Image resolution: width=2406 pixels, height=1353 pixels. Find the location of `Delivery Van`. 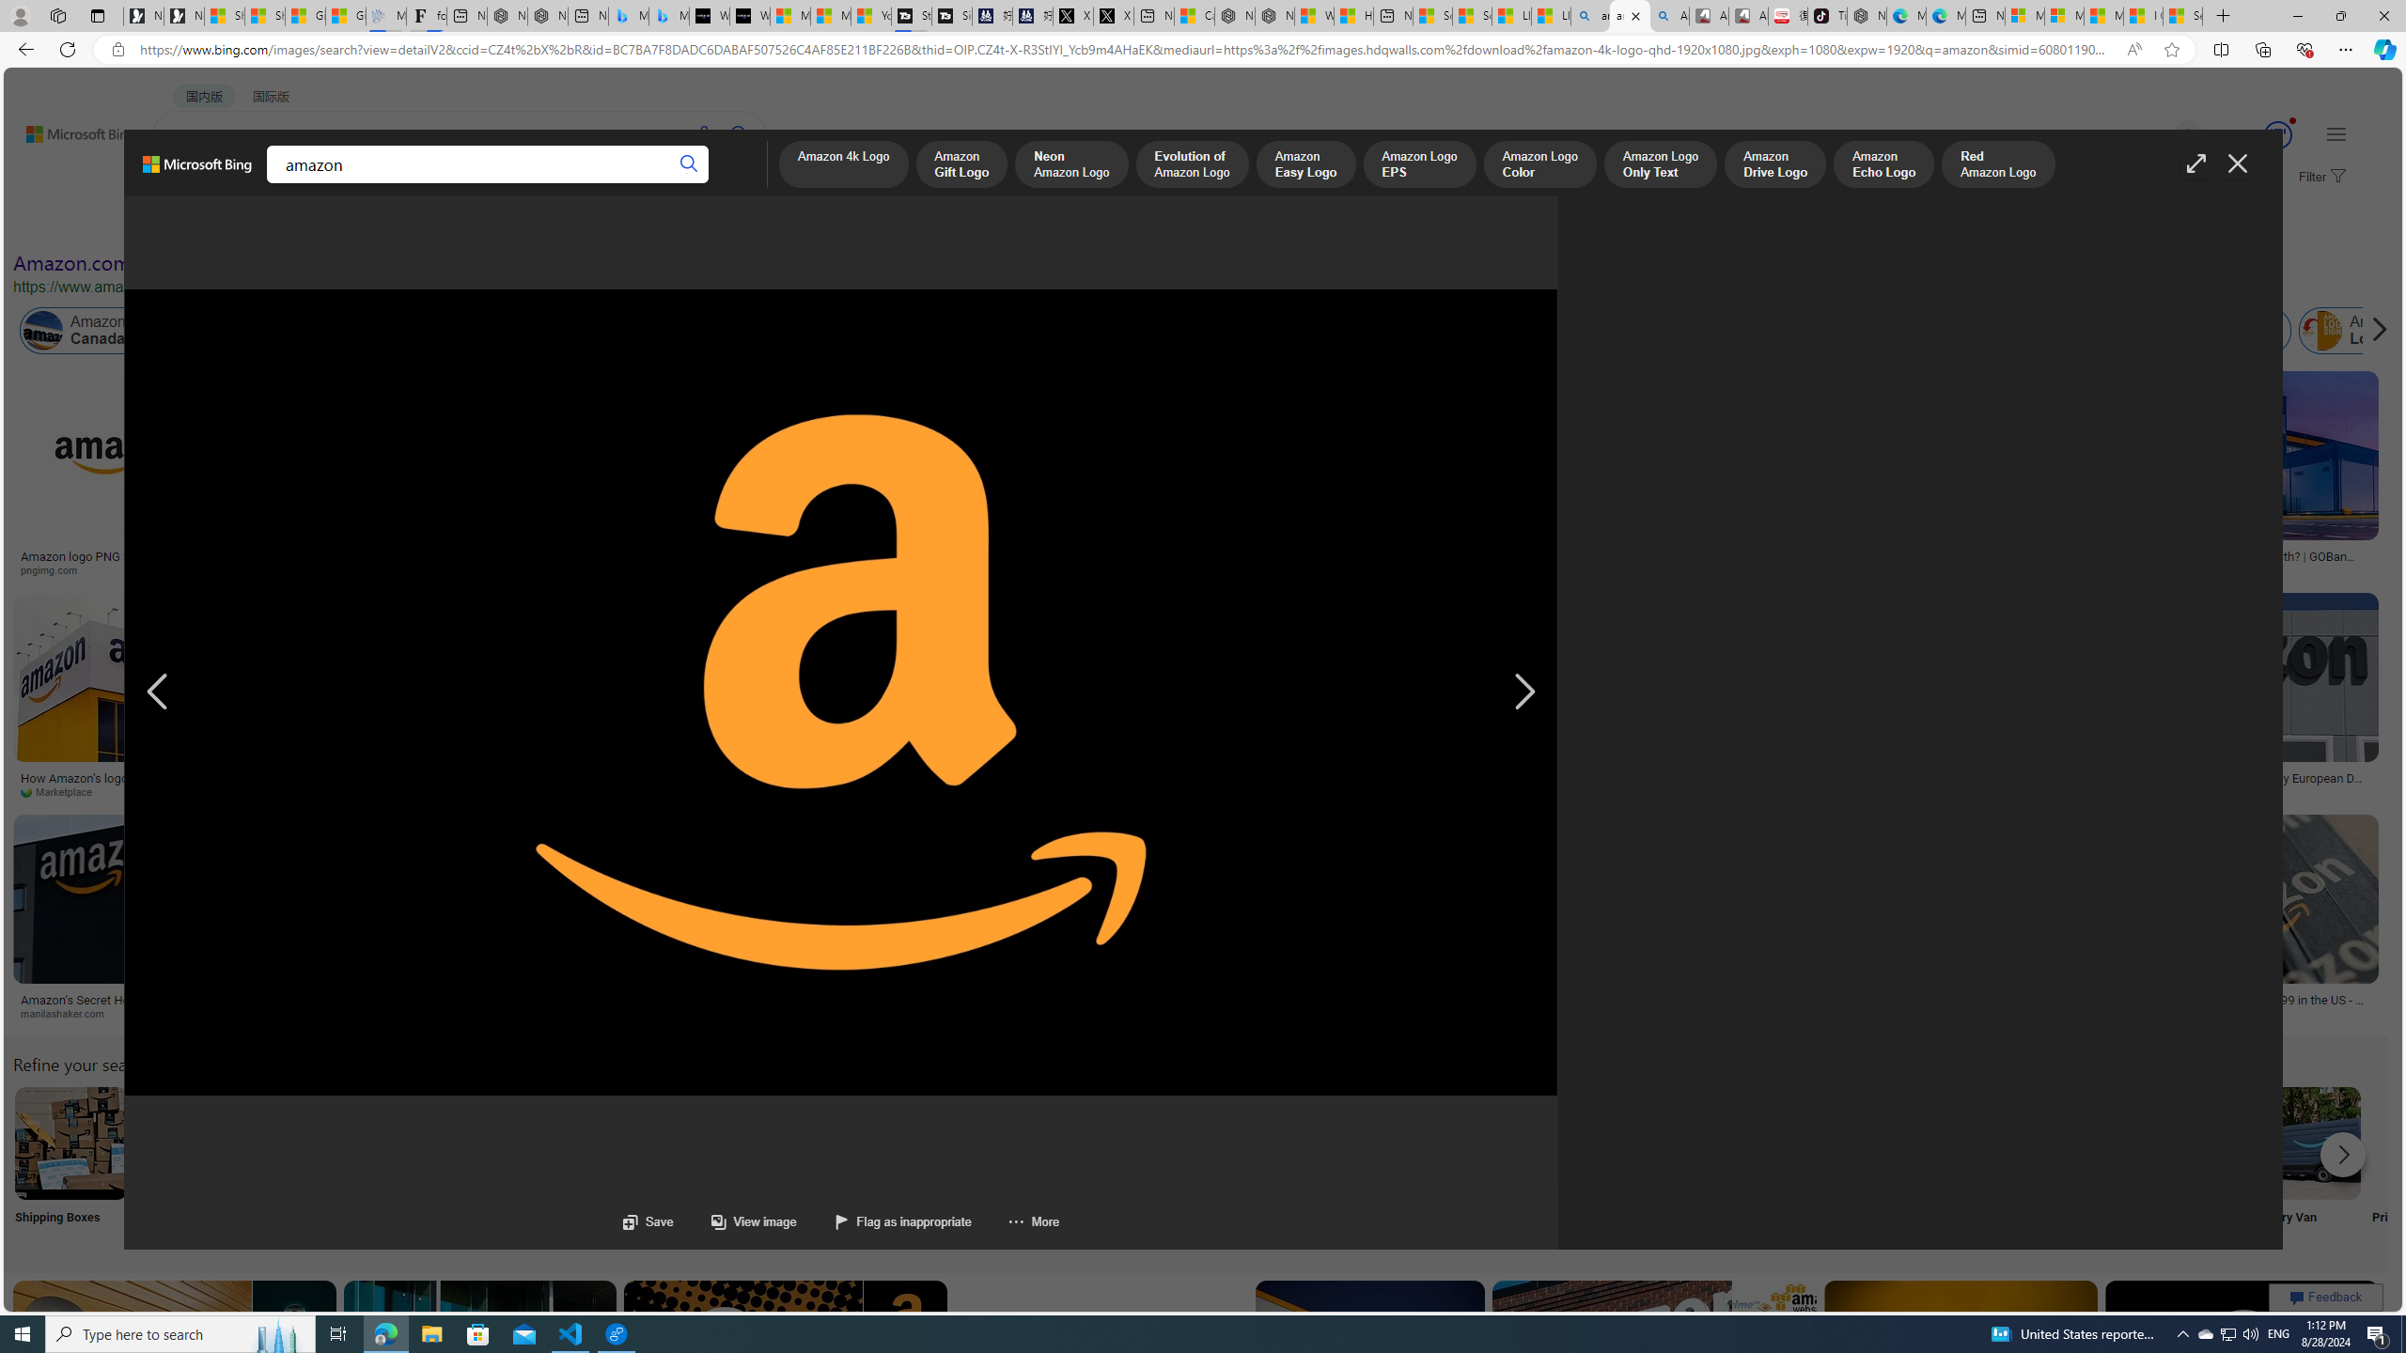

Delivery Van is located at coordinates (2304, 1167).